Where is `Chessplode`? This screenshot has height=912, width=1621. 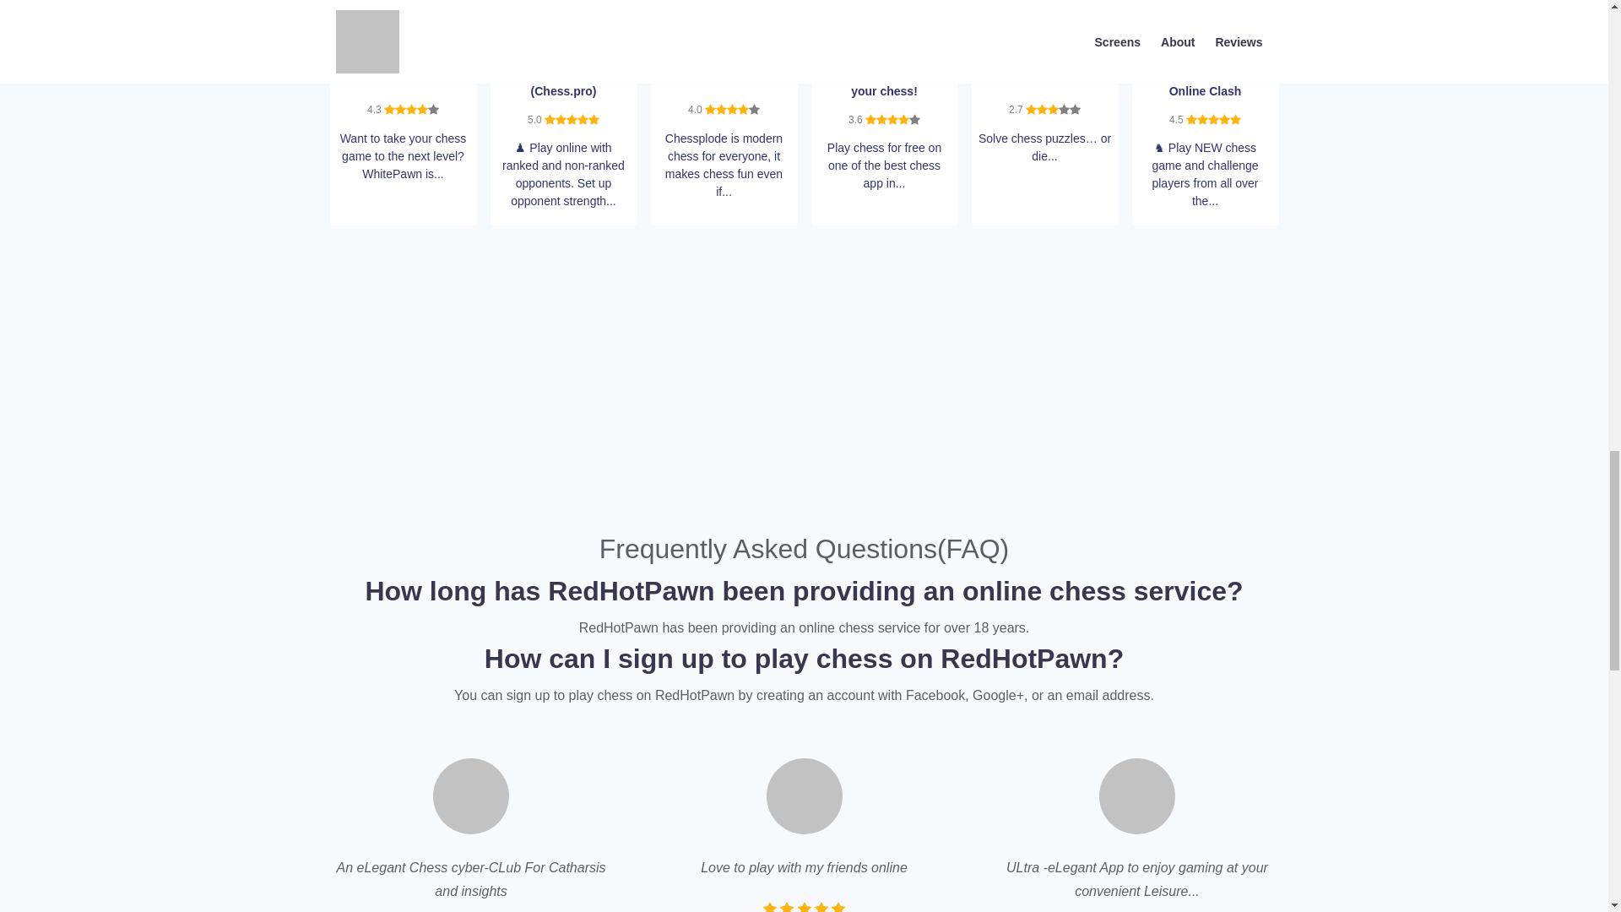 Chessplode is located at coordinates (724, 7).